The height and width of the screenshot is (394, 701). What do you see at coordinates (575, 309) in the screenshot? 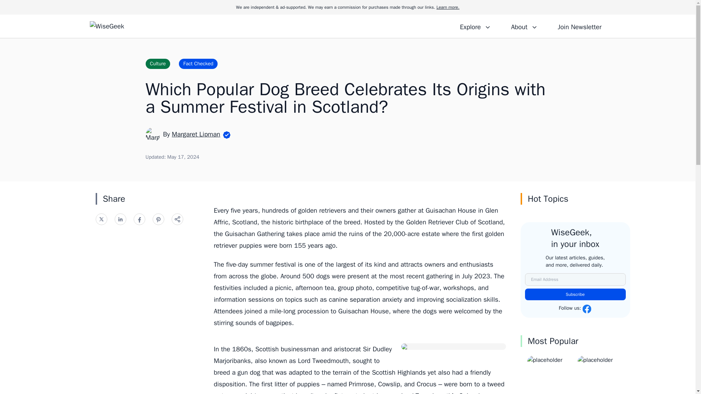
I see `Follow us:` at bounding box center [575, 309].